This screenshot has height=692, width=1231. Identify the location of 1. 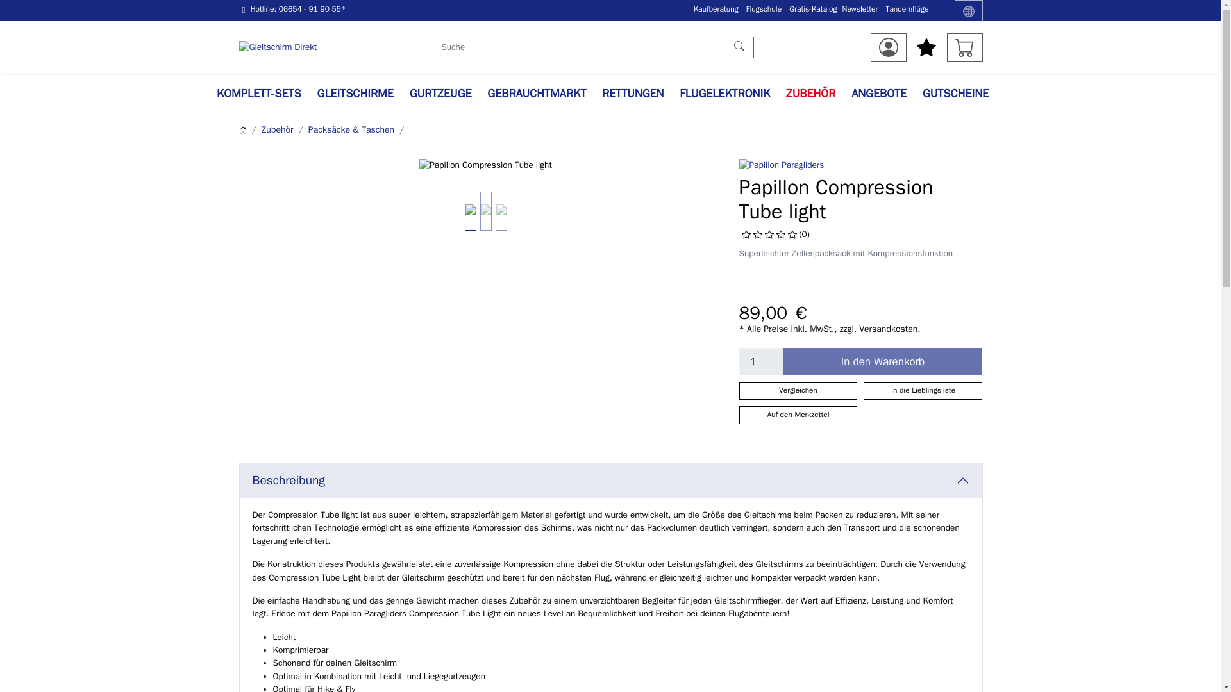
(760, 362).